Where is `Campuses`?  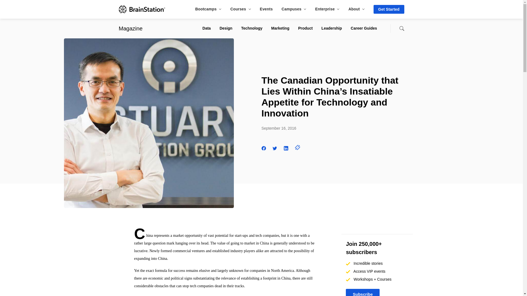 Campuses is located at coordinates (294, 9).